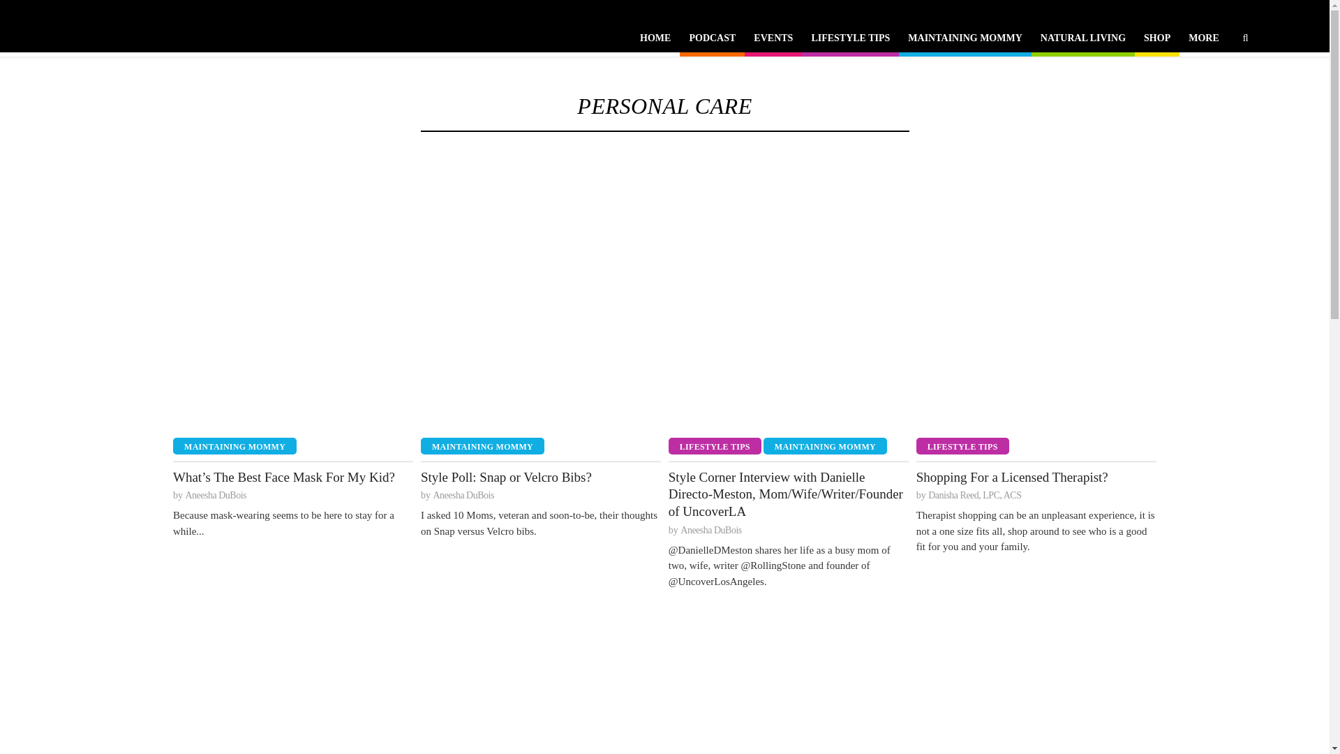  Describe the element at coordinates (1157, 40) in the screenshot. I see `SHOP` at that location.